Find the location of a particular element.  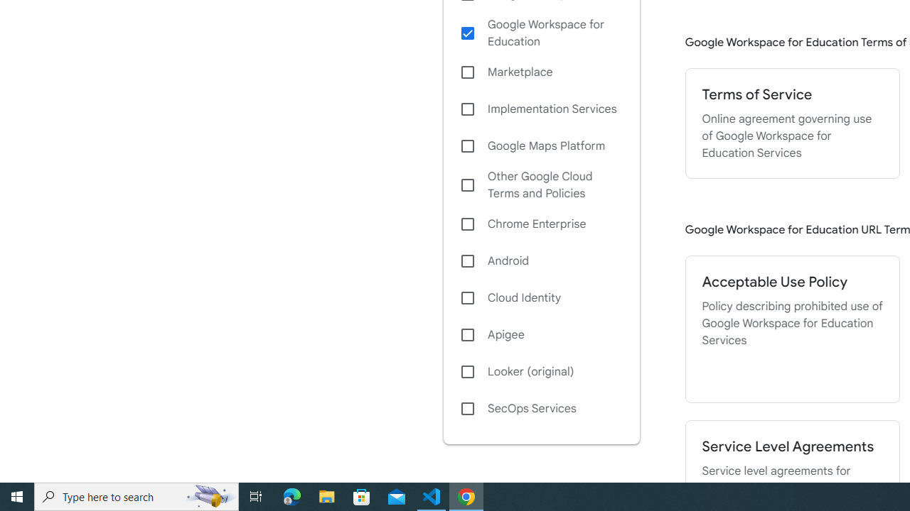

Implementation Services is located at coordinates (541, 109).